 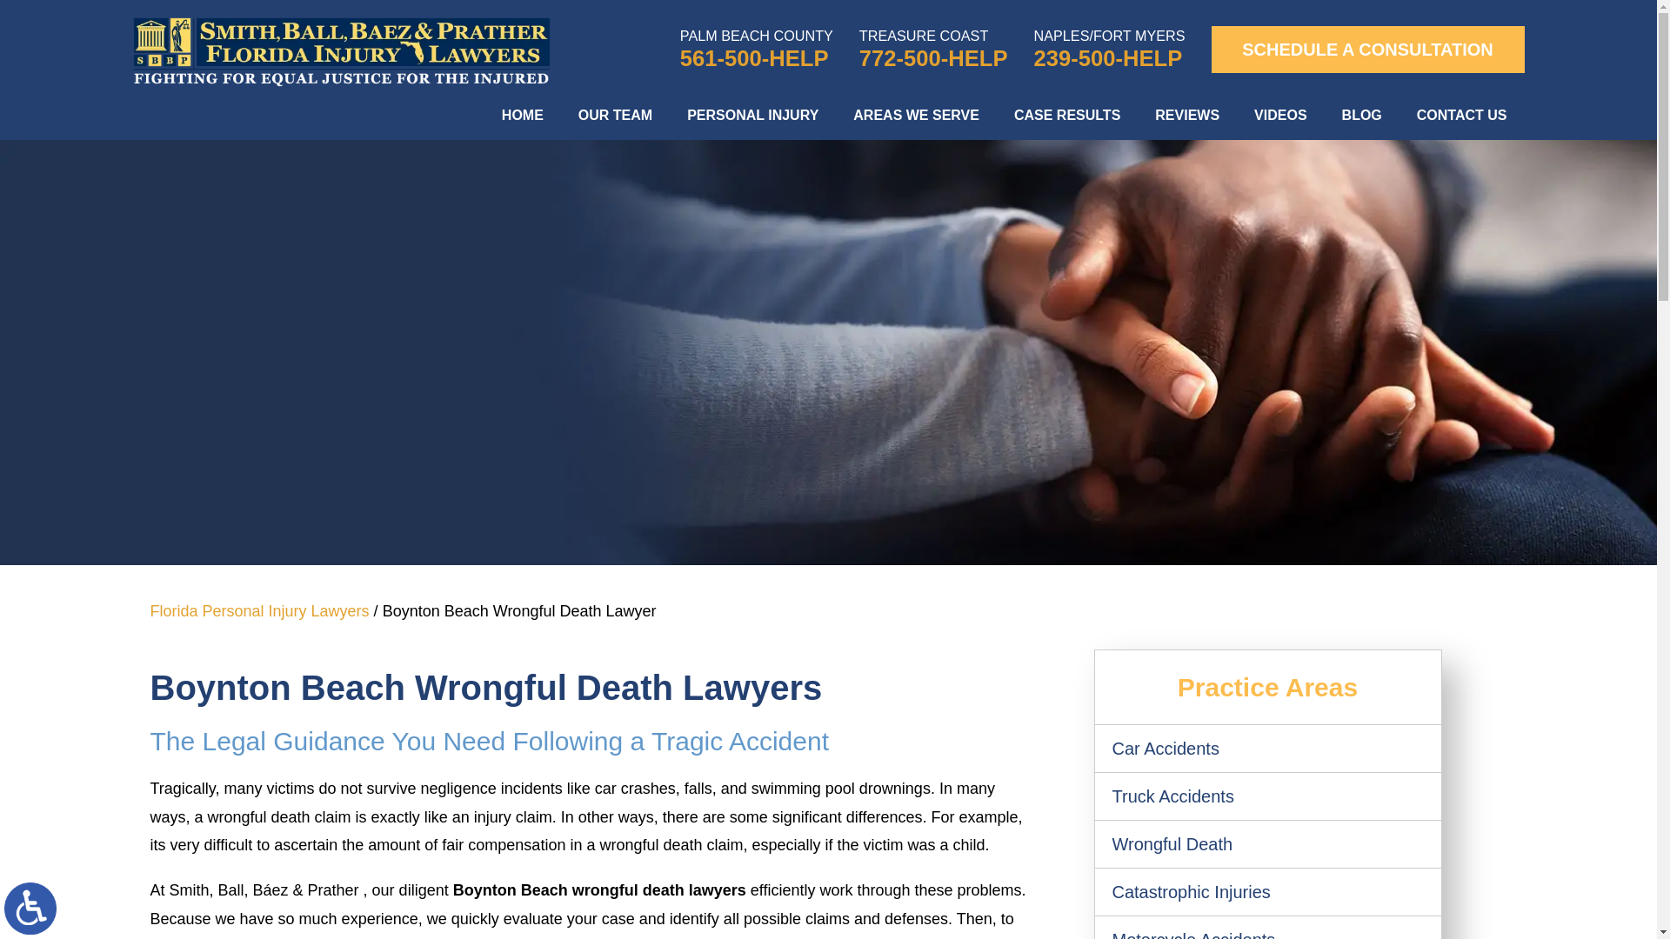 I want to click on 239-500-HELP, so click(x=1110, y=58).